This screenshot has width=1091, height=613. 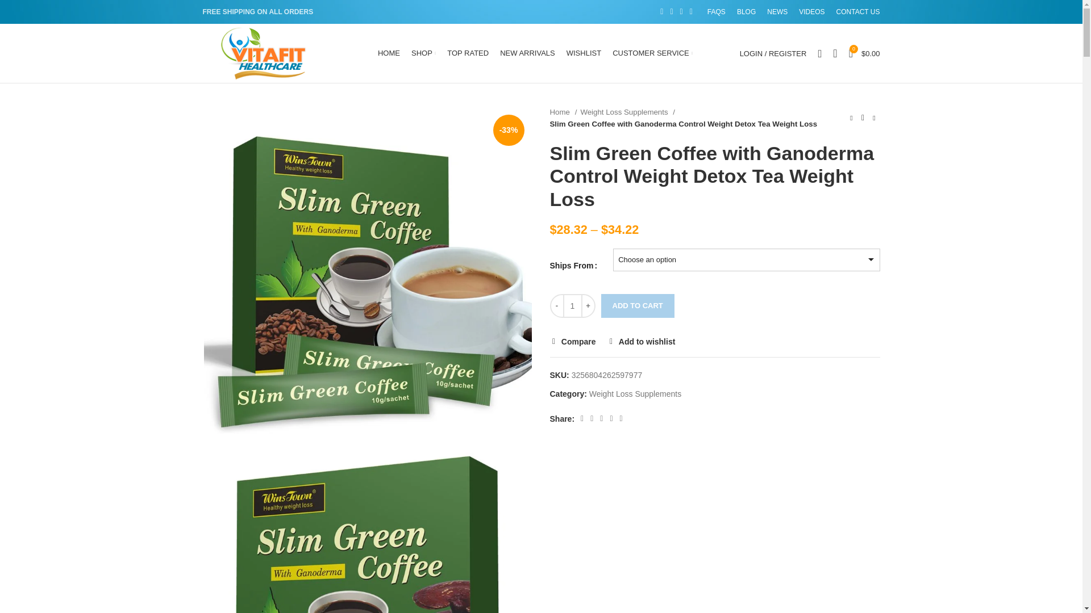 I want to click on My account, so click(x=773, y=53).